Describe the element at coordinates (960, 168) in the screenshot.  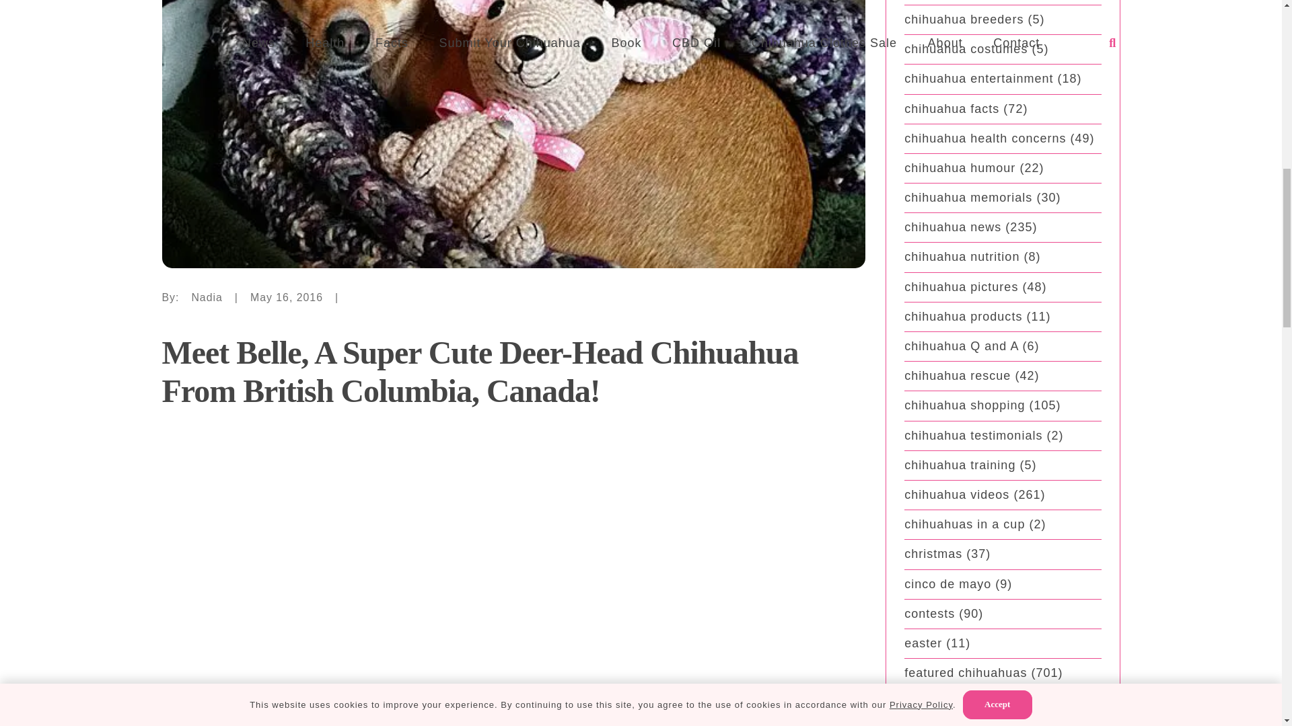
I see `chihuahua humour` at that location.